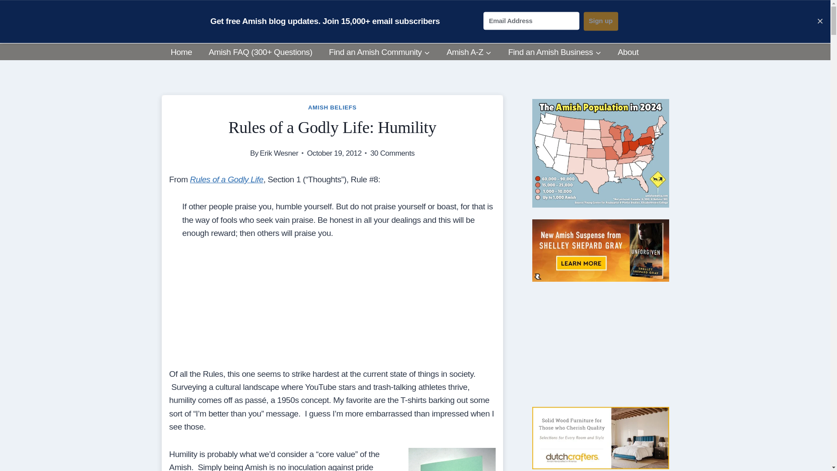  Describe the element at coordinates (181, 52) in the screenshot. I see `Homepage` at that location.